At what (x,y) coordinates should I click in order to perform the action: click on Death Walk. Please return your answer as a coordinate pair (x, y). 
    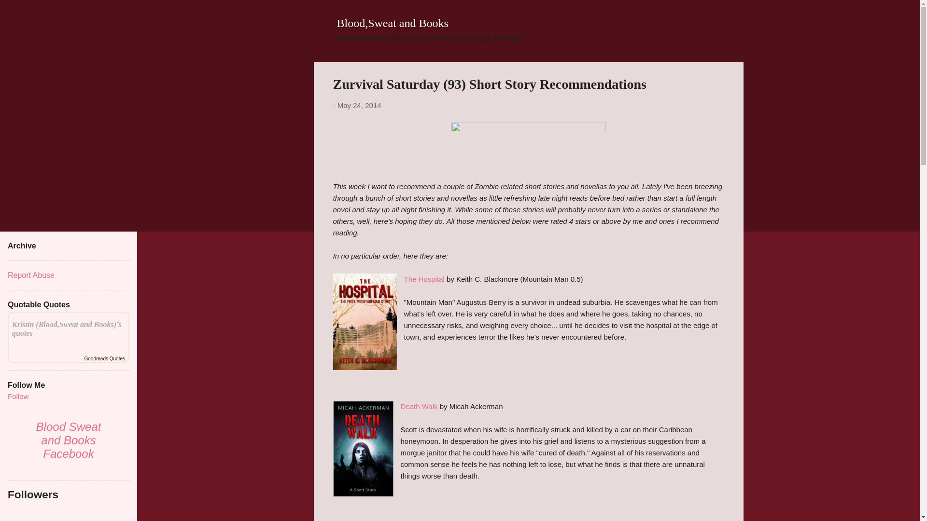
    Looking at the image, I should click on (419, 406).